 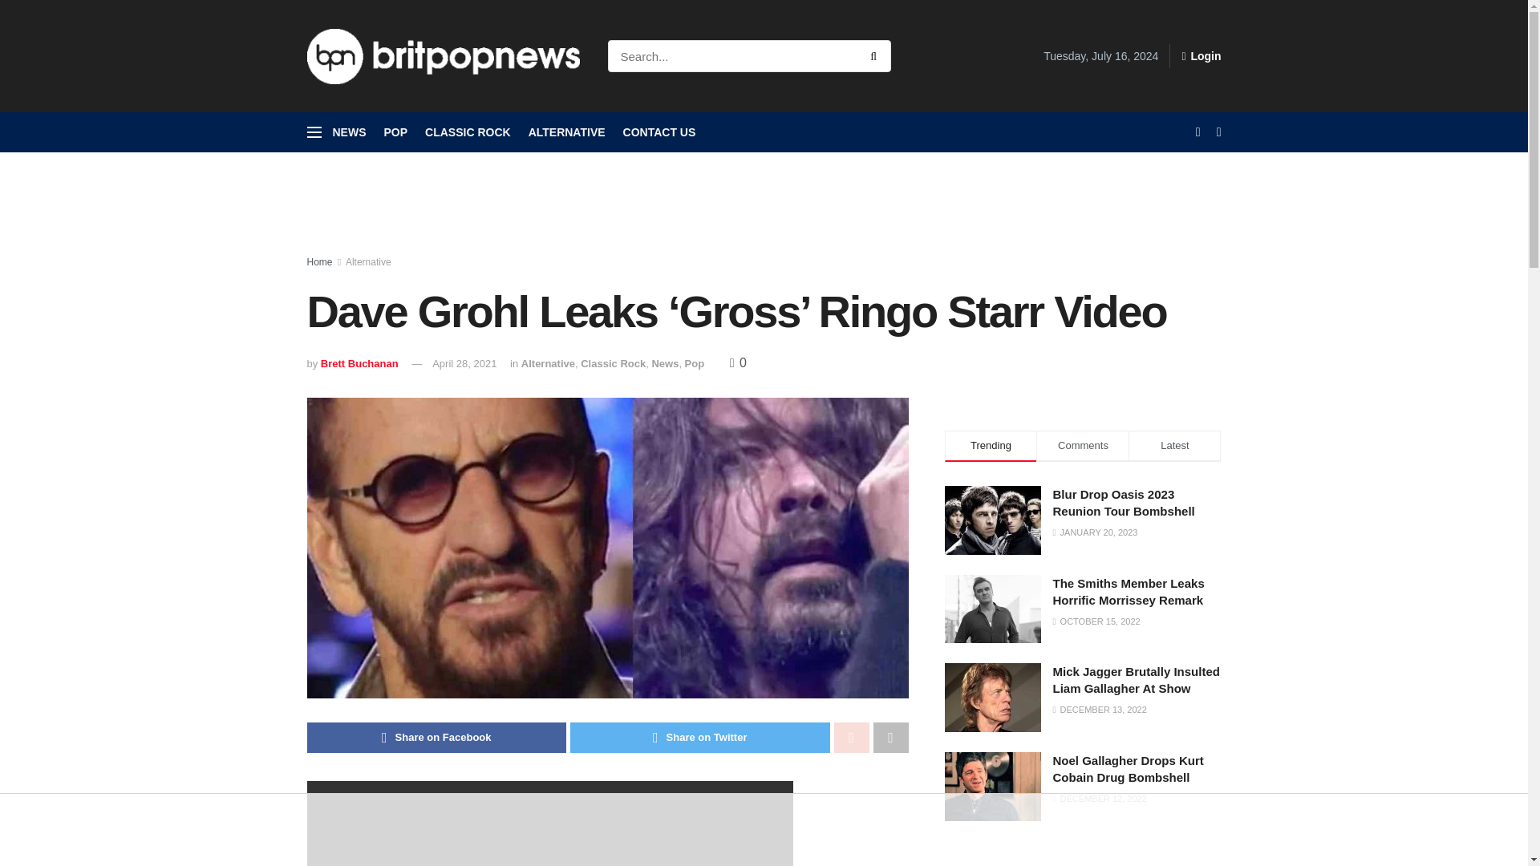 What do you see at coordinates (436, 737) in the screenshot?
I see `Share on Facebook` at bounding box center [436, 737].